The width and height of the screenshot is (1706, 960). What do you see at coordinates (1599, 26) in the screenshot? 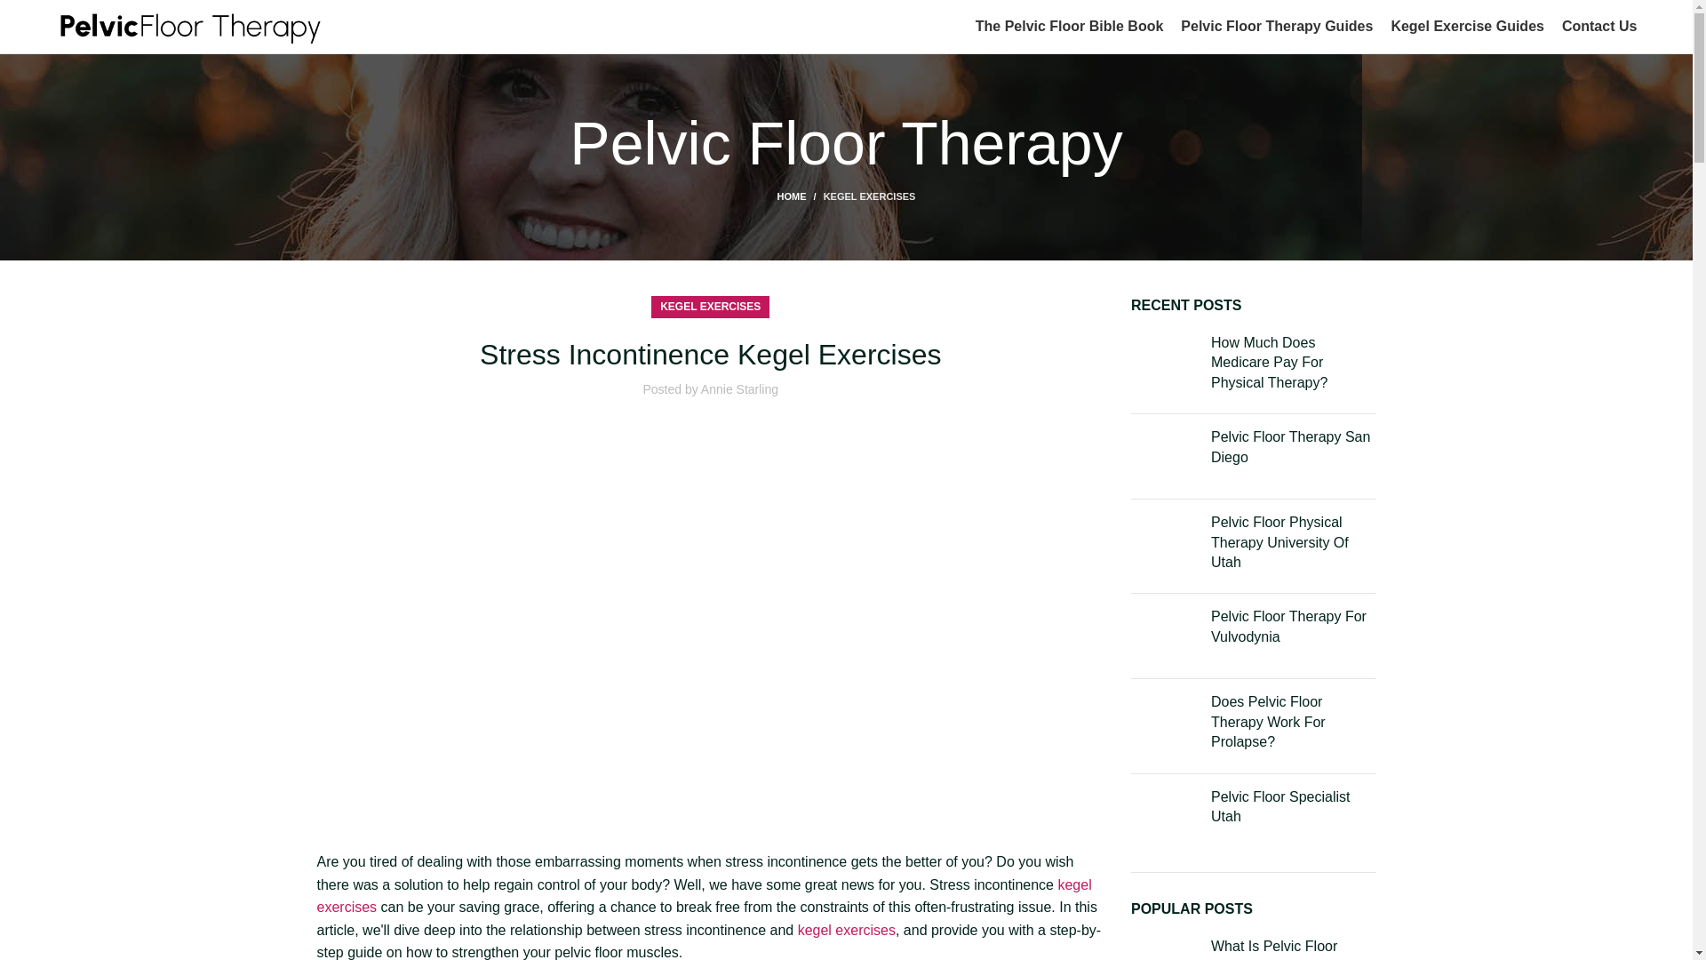
I see `Contact Us` at bounding box center [1599, 26].